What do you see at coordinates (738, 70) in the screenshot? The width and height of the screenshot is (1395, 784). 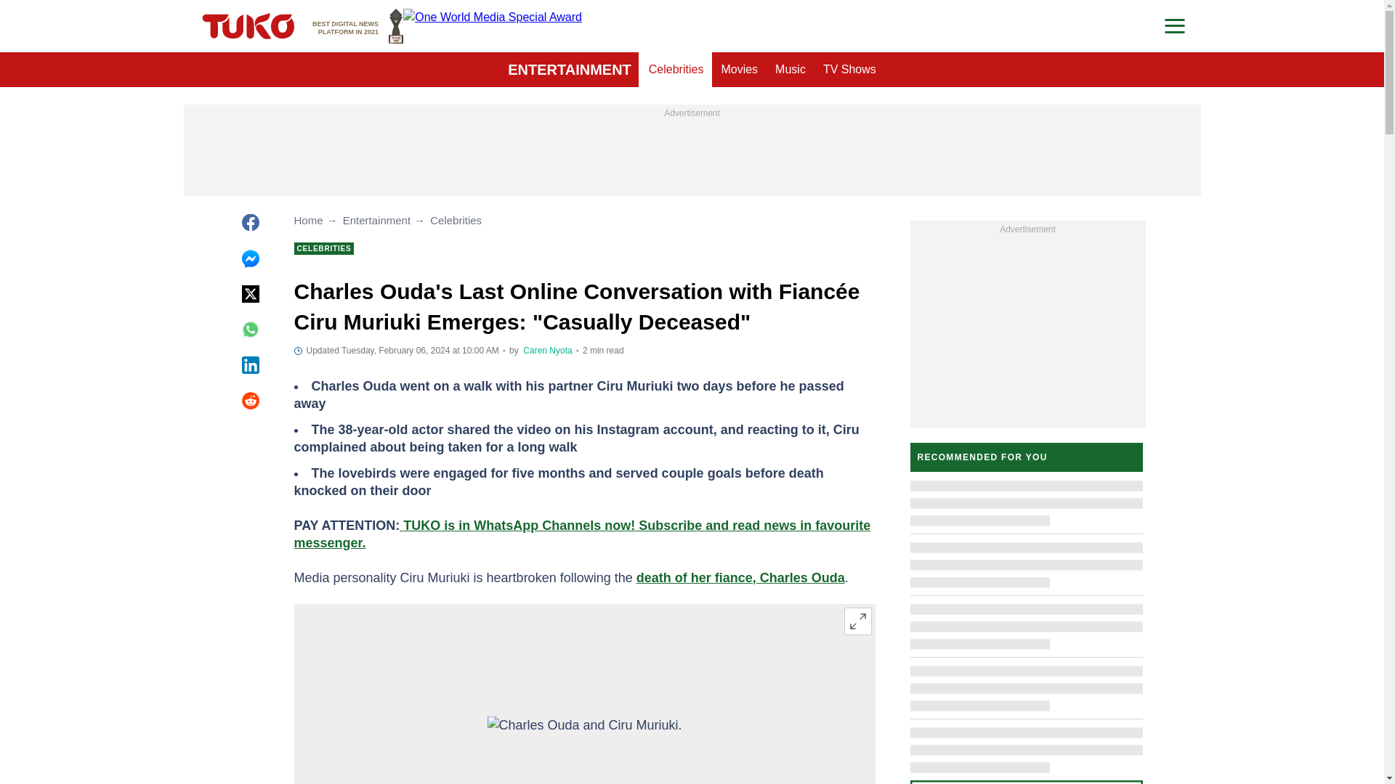 I see `Expand image` at bounding box center [738, 70].